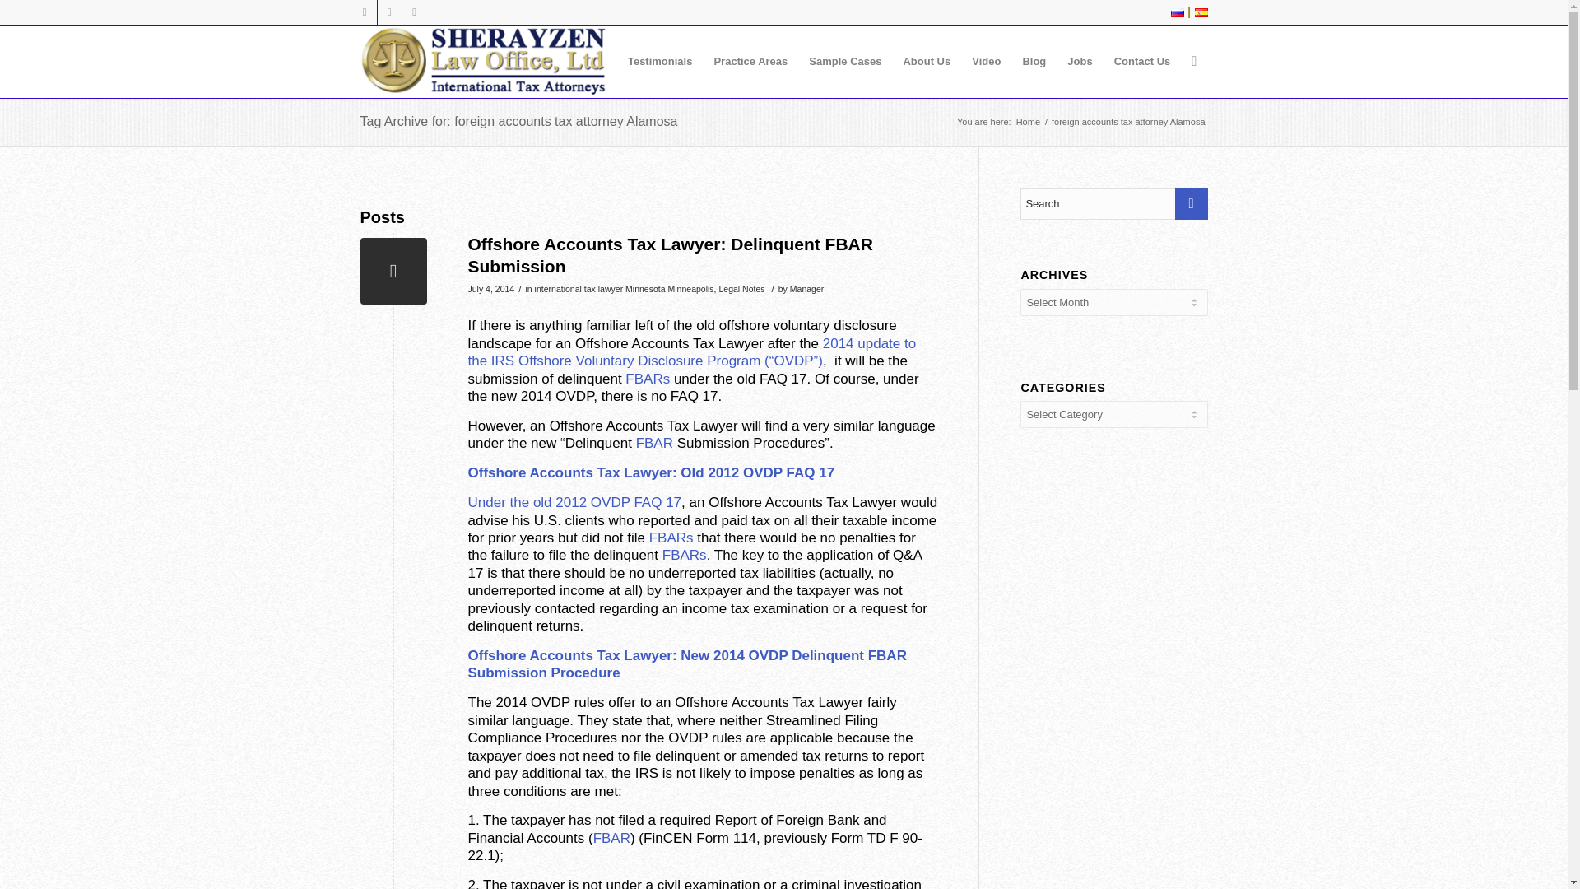 The width and height of the screenshot is (1580, 889). I want to click on Manager, so click(807, 288).